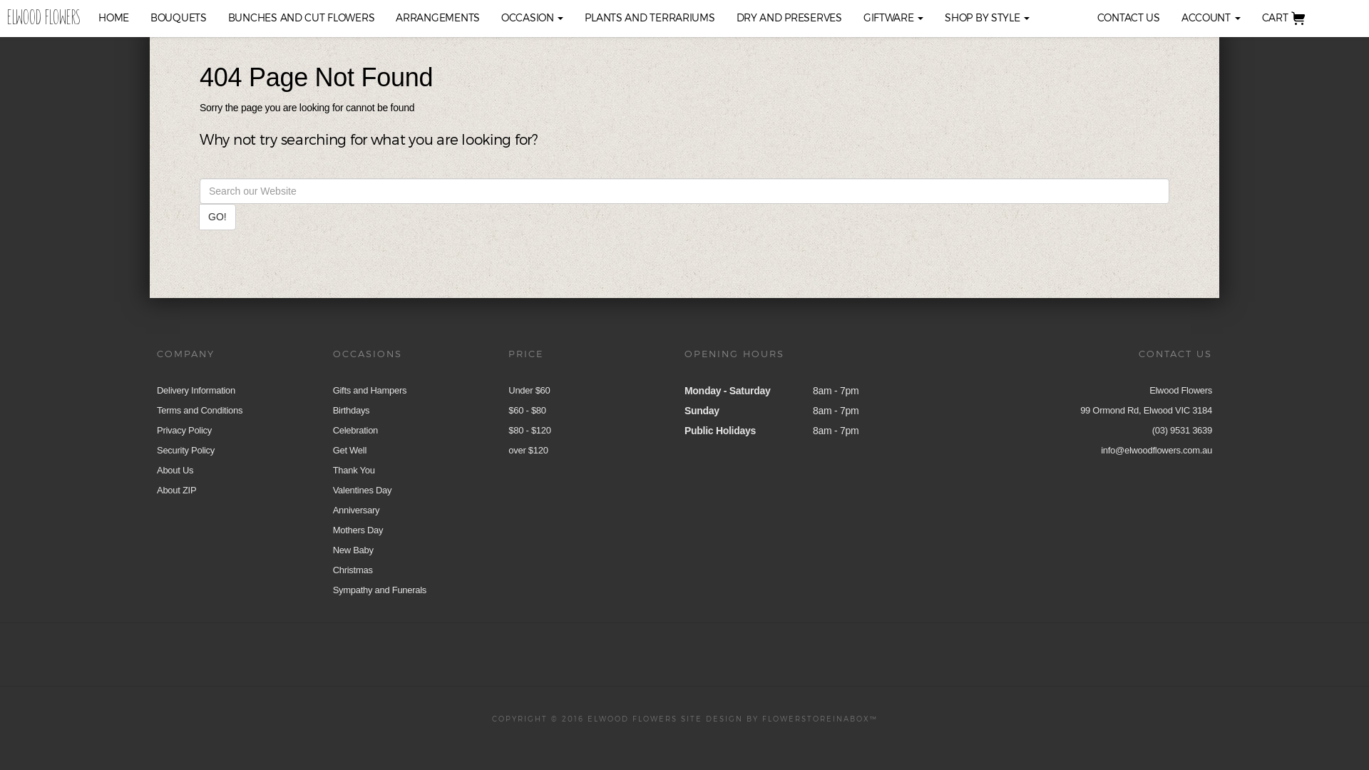 The image size is (1369, 770). Describe the element at coordinates (619, 652) in the screenshot. I see `Facebook` at that location.